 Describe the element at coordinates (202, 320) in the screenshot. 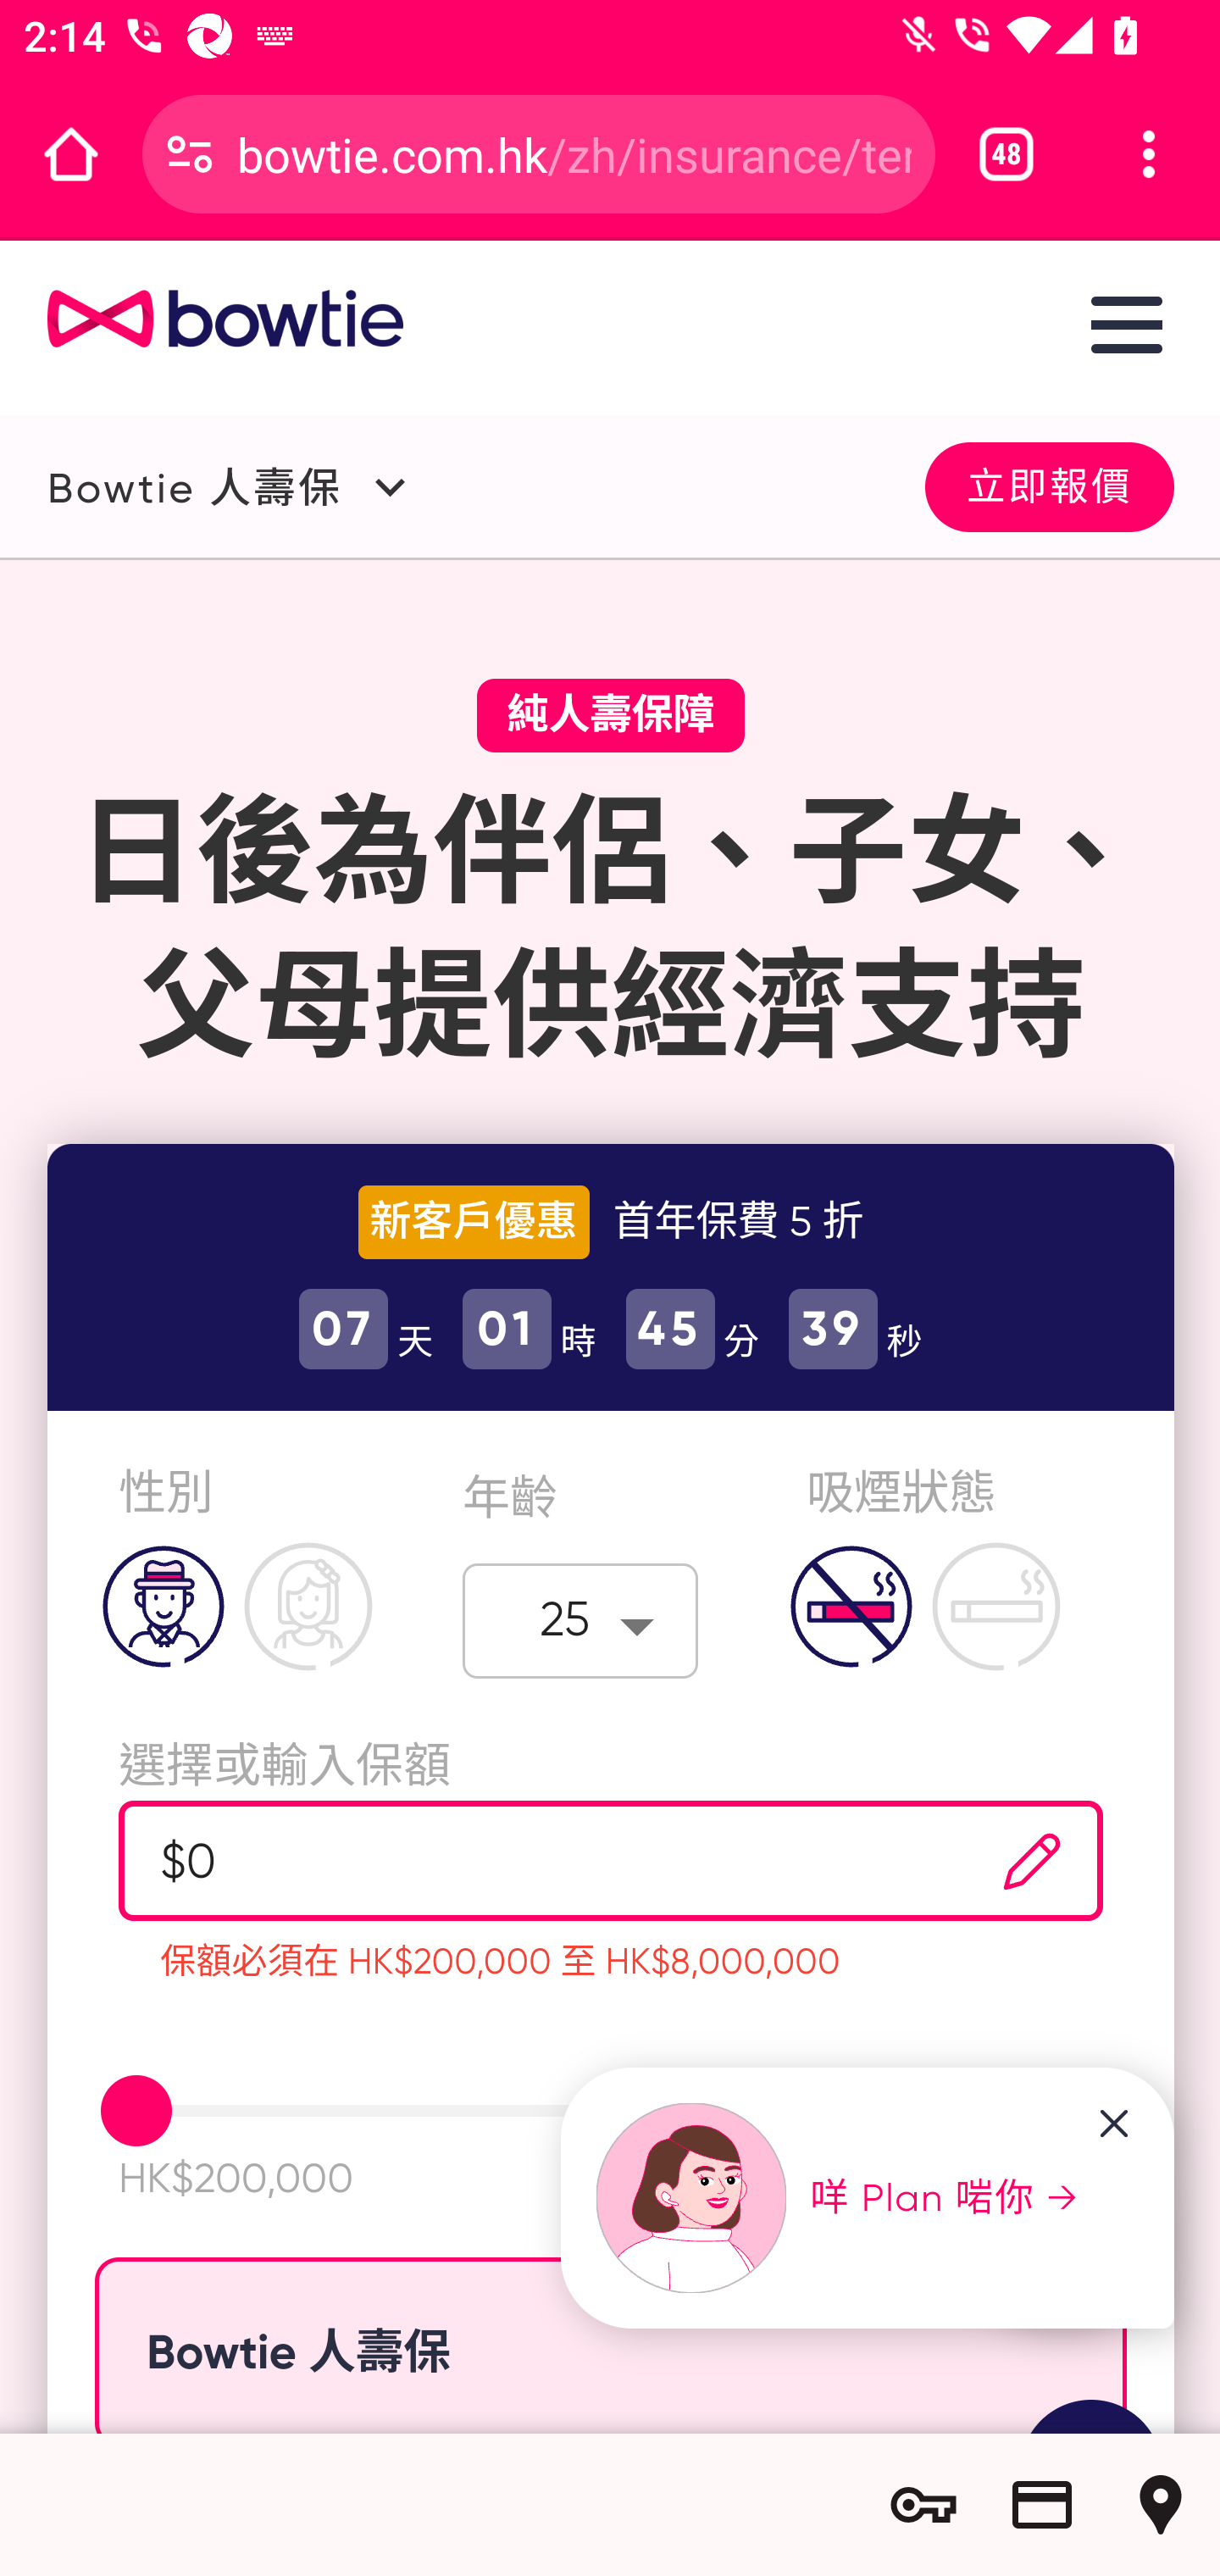

I see `www.bowtie.com` at that location.